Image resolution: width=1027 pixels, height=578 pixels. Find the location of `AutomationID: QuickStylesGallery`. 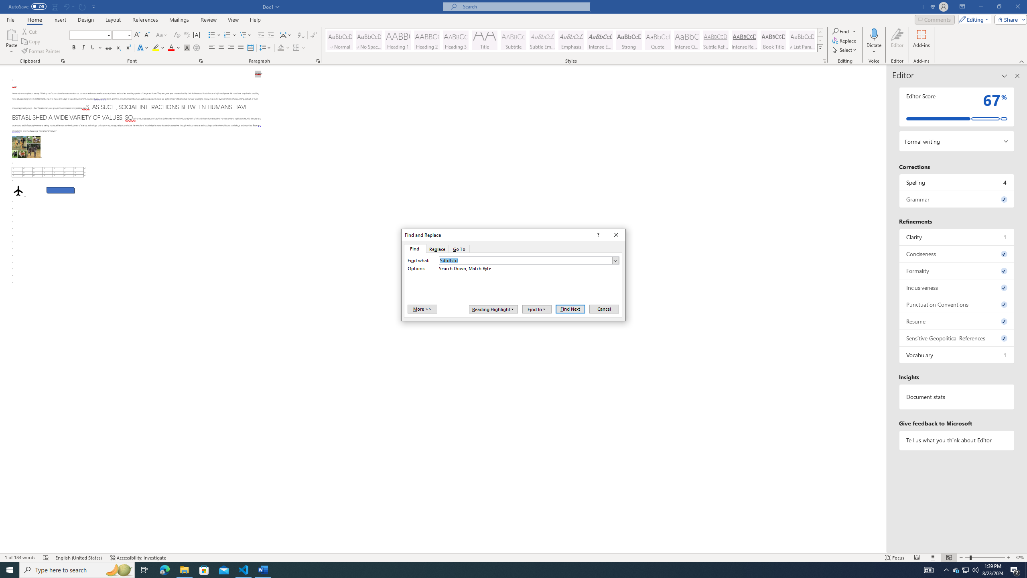

AutomationID: QuickStylesGallery is located at coordinates (574, 40).